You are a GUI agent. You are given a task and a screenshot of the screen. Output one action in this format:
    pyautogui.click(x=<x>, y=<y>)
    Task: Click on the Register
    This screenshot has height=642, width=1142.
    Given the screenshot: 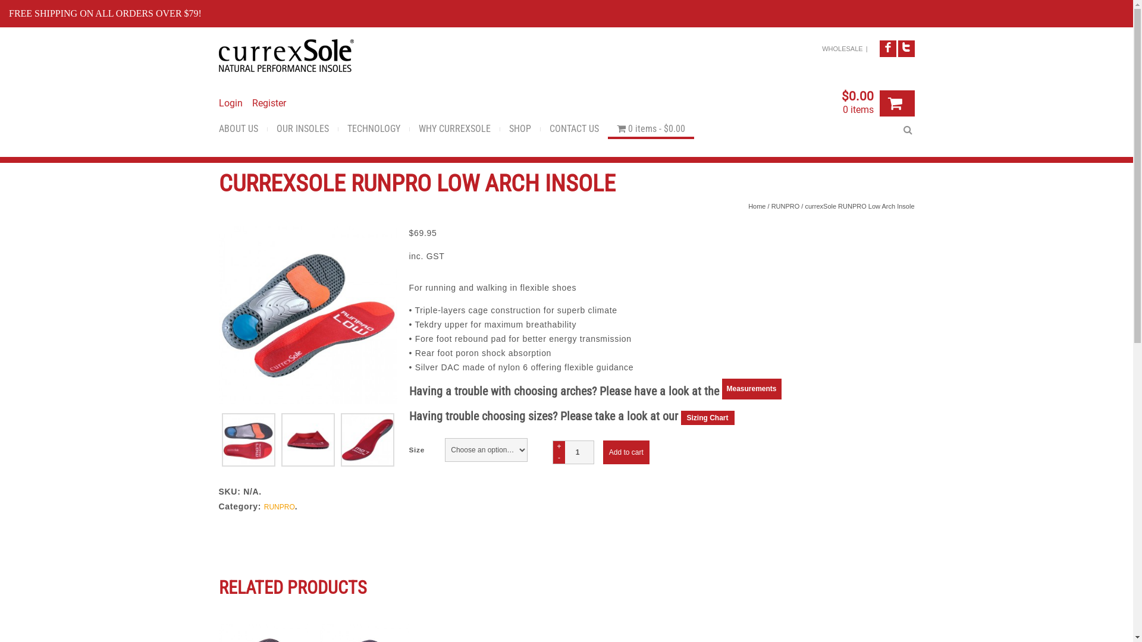 What is the action you would take?
    pyautogui.click(x=269, y=103)
    